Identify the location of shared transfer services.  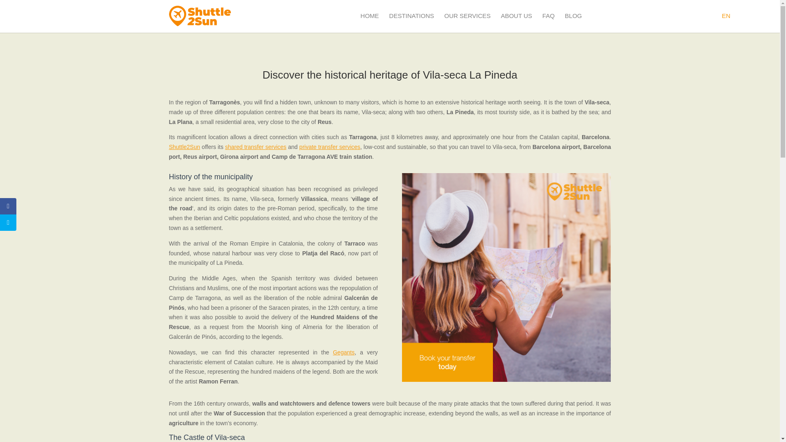
(255, 147).